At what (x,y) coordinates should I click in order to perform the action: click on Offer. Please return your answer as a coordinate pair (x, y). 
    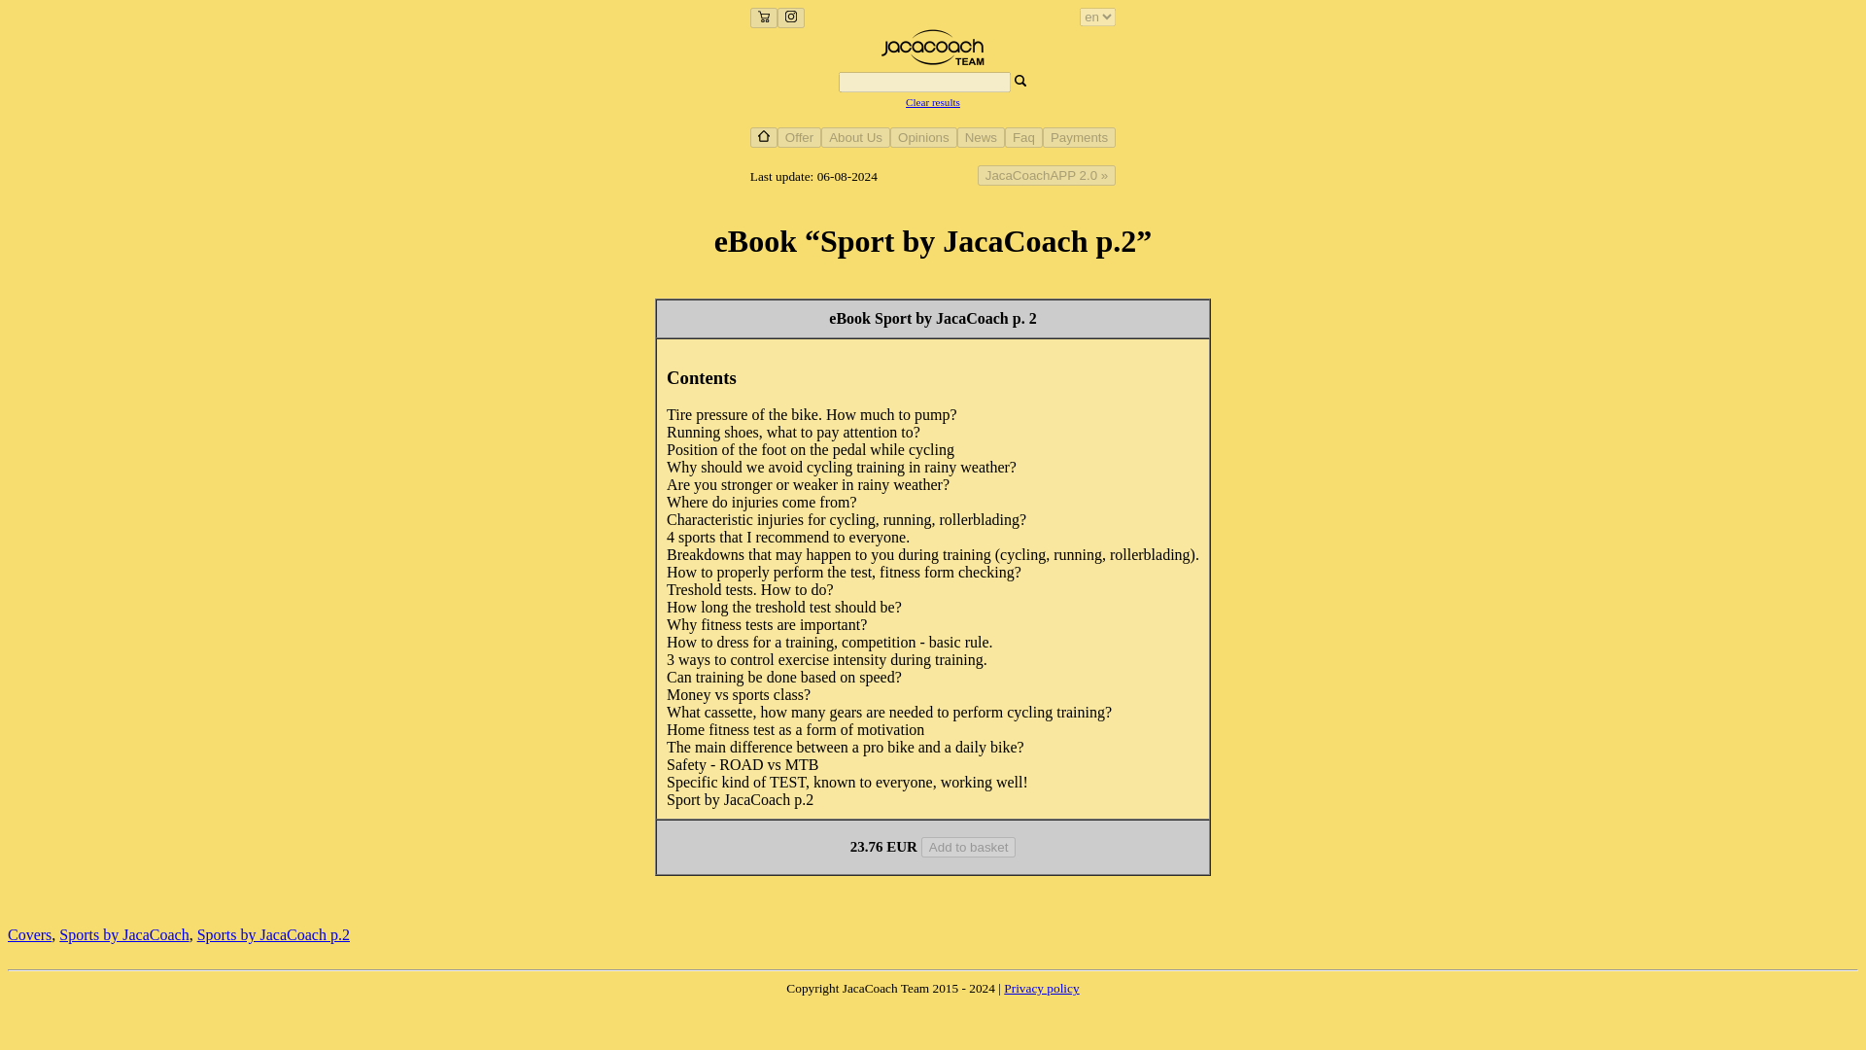
    Looking at the image, I should click on (799, 137).